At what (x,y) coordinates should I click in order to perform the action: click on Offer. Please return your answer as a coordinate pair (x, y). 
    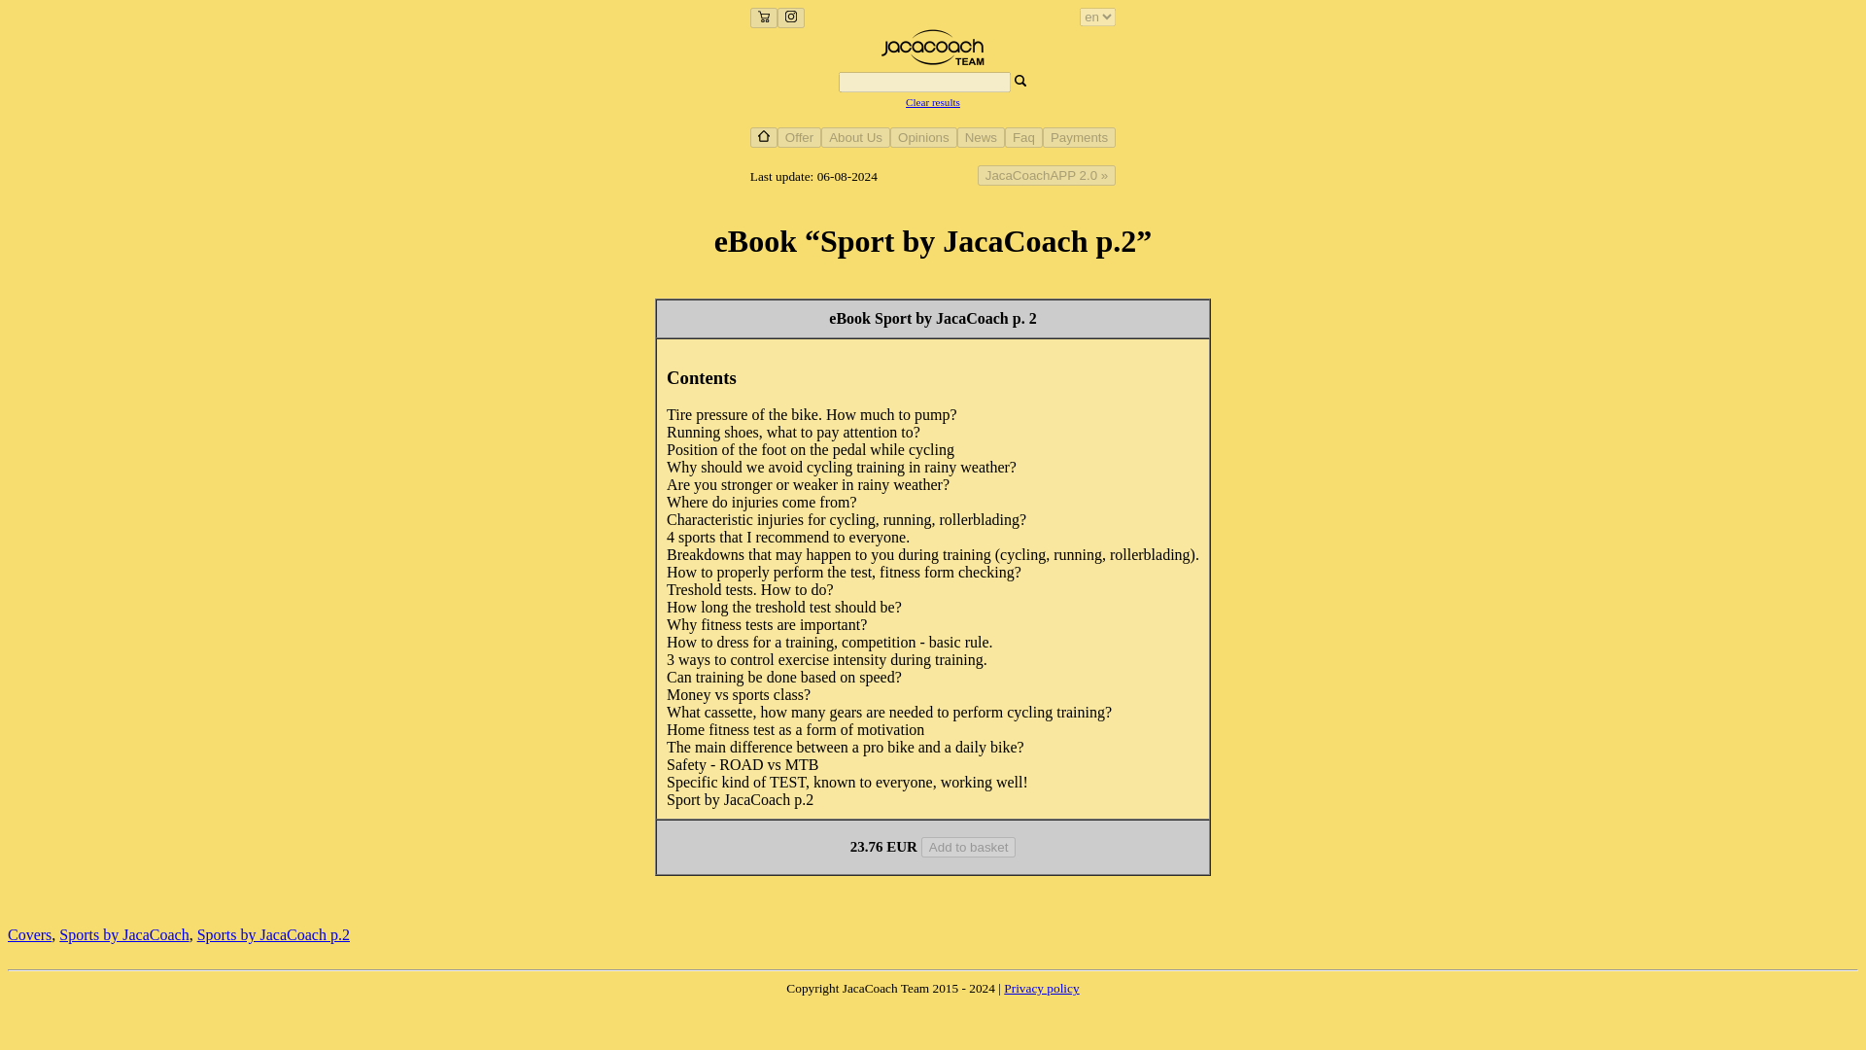
    Looking at the image, I should click on (799, 137).